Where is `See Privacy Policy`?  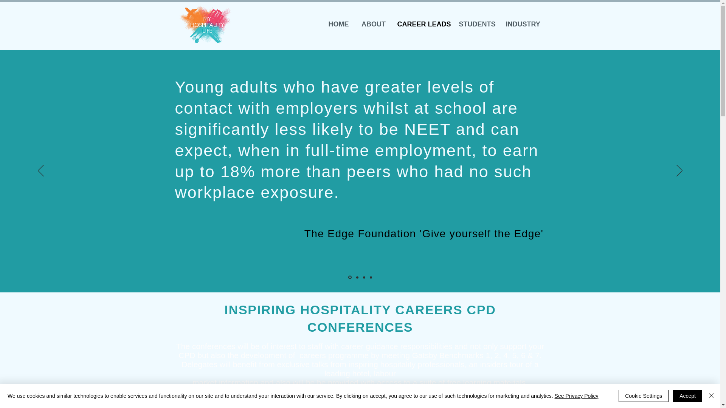 See Privacy Policy is located at coordinates (576, 396).